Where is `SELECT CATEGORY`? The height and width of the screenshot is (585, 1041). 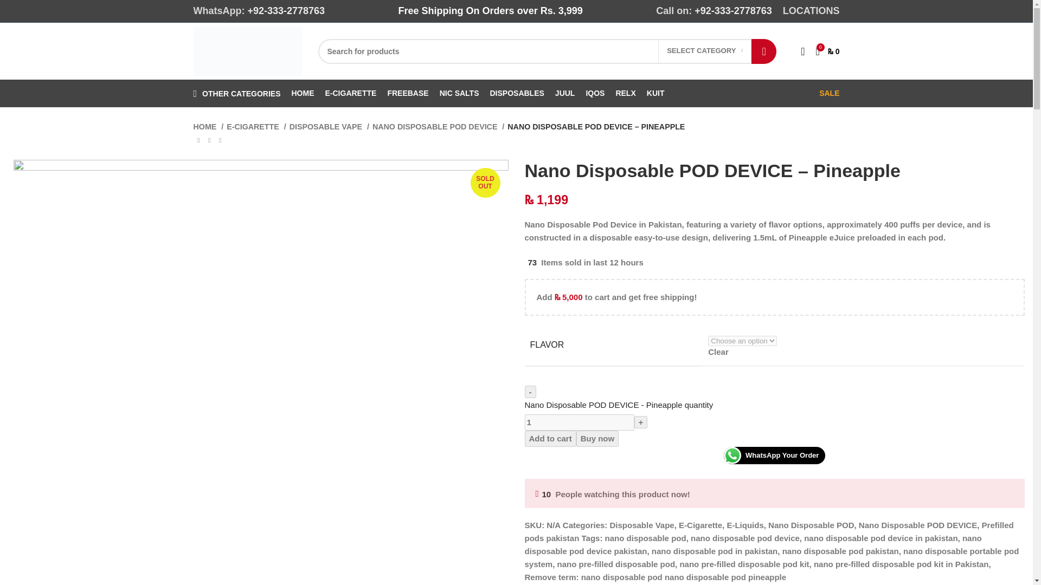
SELECT CATEGORY is located at coordinates (705, 51).